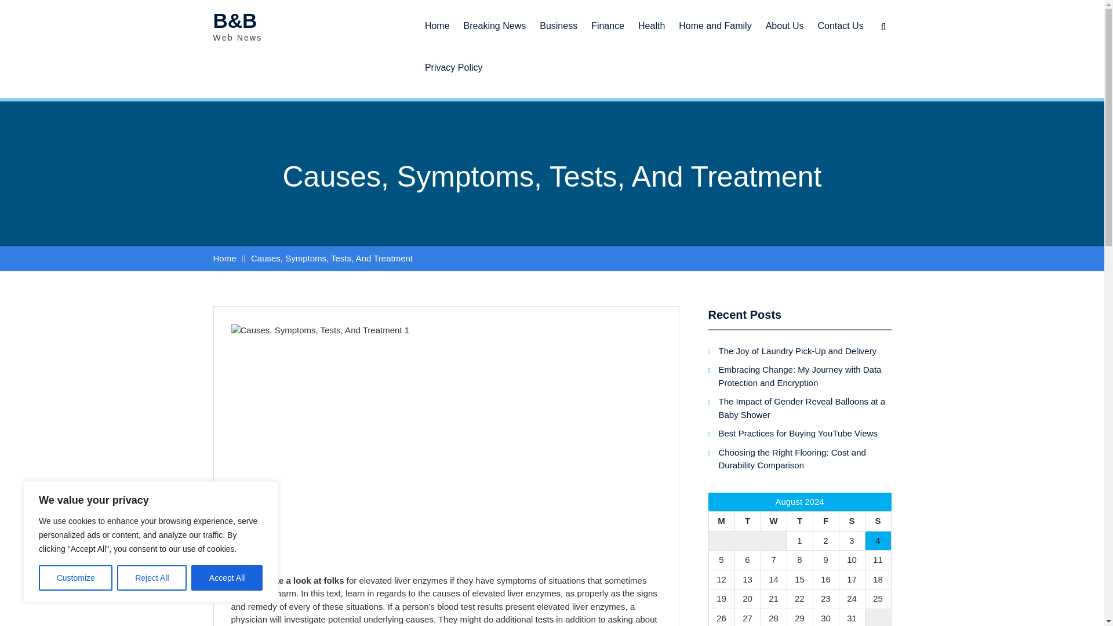  What do you see at coordinates (227, 578) in the screenshot?
I see `Accept All` at bounding box center [227, 578].